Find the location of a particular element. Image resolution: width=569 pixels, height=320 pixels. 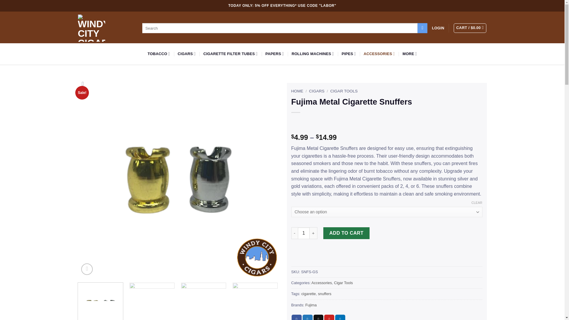

Cart is located at coordinates (470, 28).